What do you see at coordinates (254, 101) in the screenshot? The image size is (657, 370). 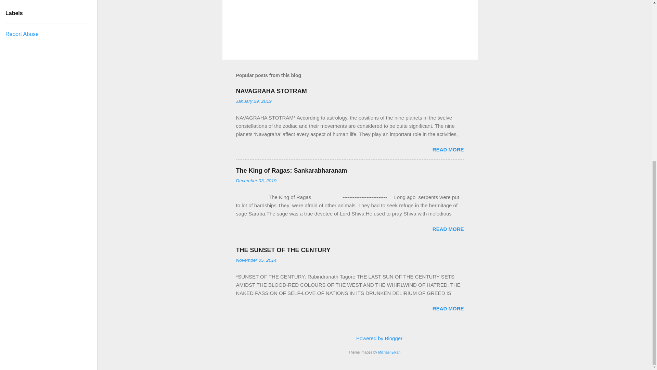 I see `January 29, 2019` at bounding box center [254, 101].